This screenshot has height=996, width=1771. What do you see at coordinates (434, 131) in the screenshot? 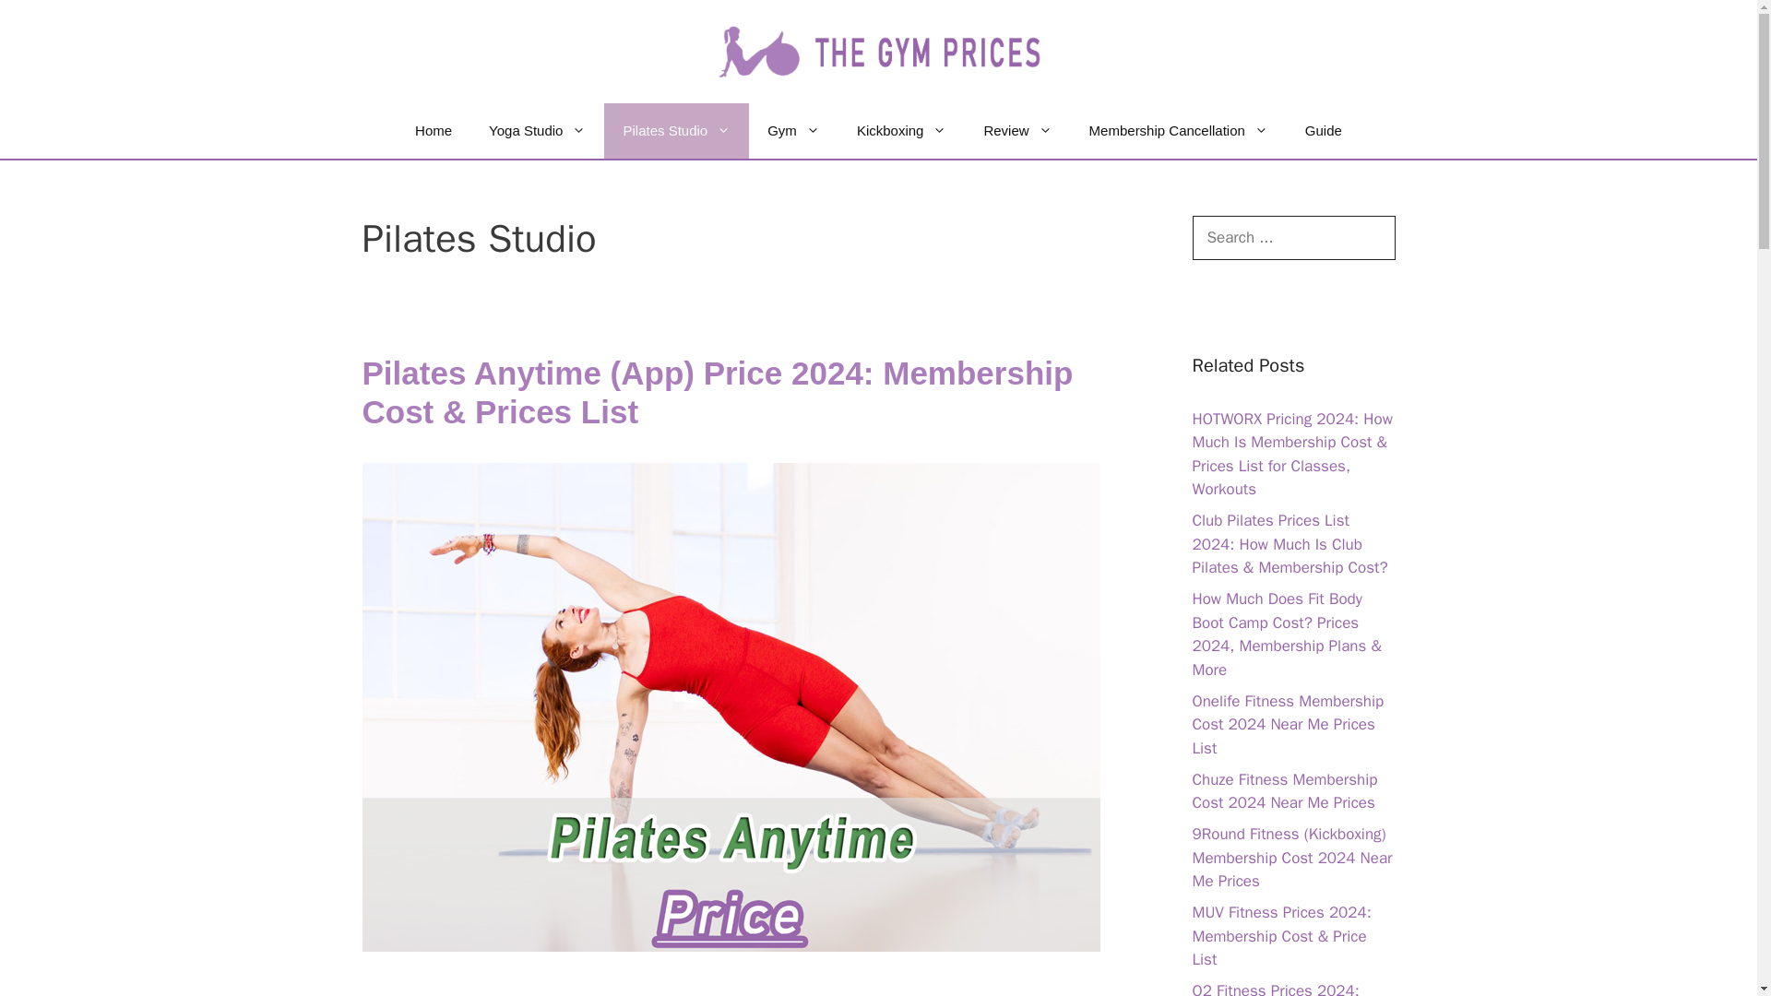
I see `Home` at bounding box center [434, 131].